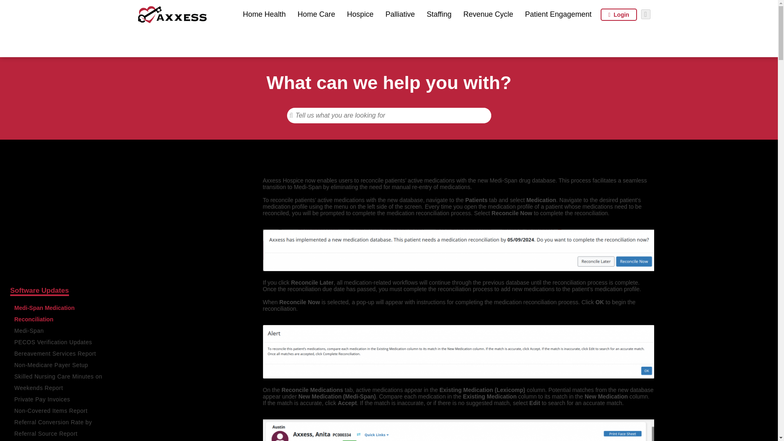 The height and width of the screenshot is (441, 784). What do you see at coordinates (400, 14) in the screenshot?
I see `Palliative` at bounding box center [400, 14].